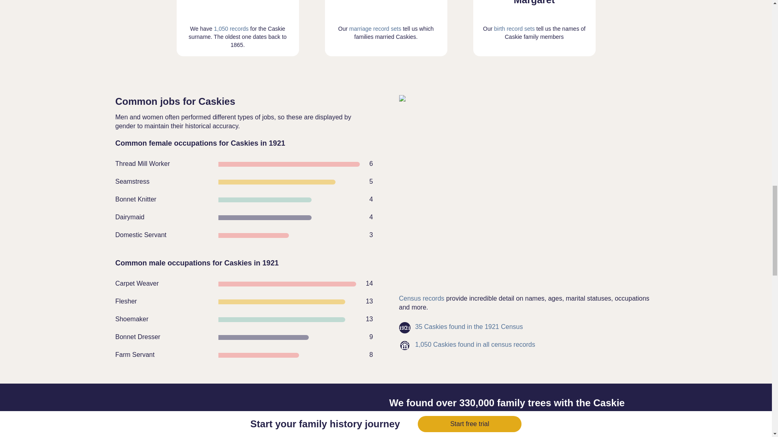  Describe the element at coordinates (475, 345) in the screenshot. I see `1,050 Caskies found in all census records` at that location.